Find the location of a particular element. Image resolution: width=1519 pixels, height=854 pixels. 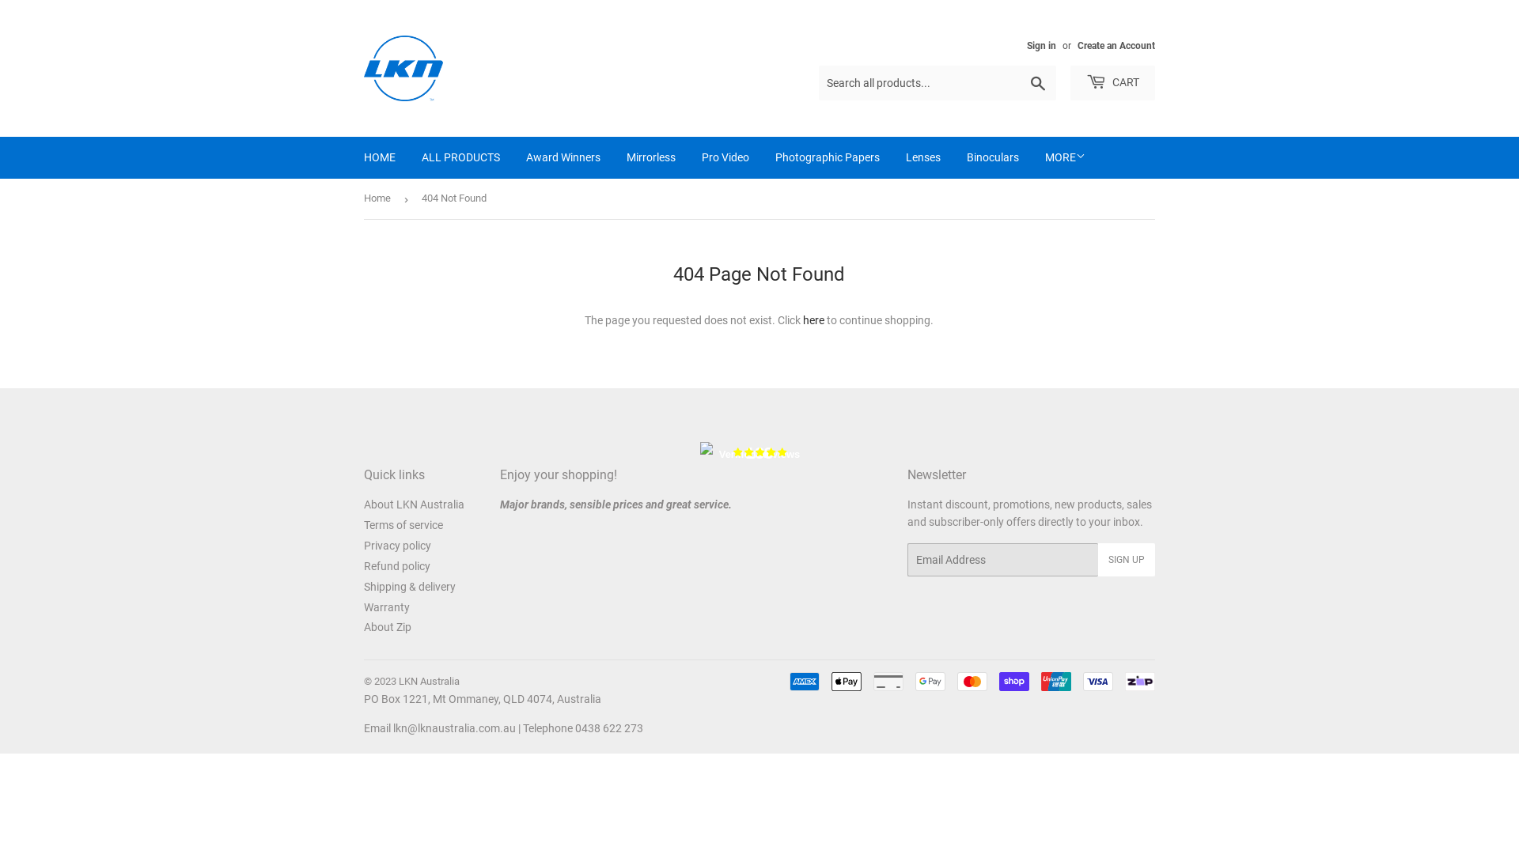

ALL PRODUCTS is located at coordinates (460, 157).